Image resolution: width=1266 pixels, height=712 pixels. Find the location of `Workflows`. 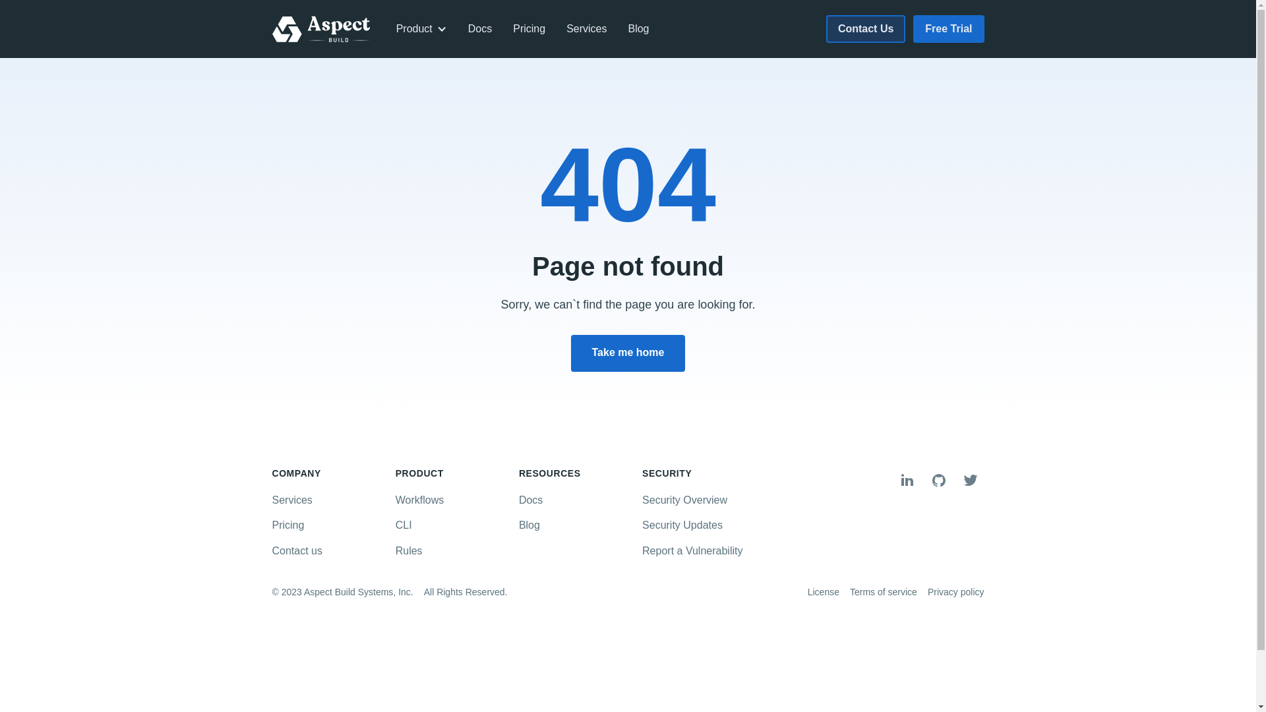

Workflows is located at coordinates (454, 500).